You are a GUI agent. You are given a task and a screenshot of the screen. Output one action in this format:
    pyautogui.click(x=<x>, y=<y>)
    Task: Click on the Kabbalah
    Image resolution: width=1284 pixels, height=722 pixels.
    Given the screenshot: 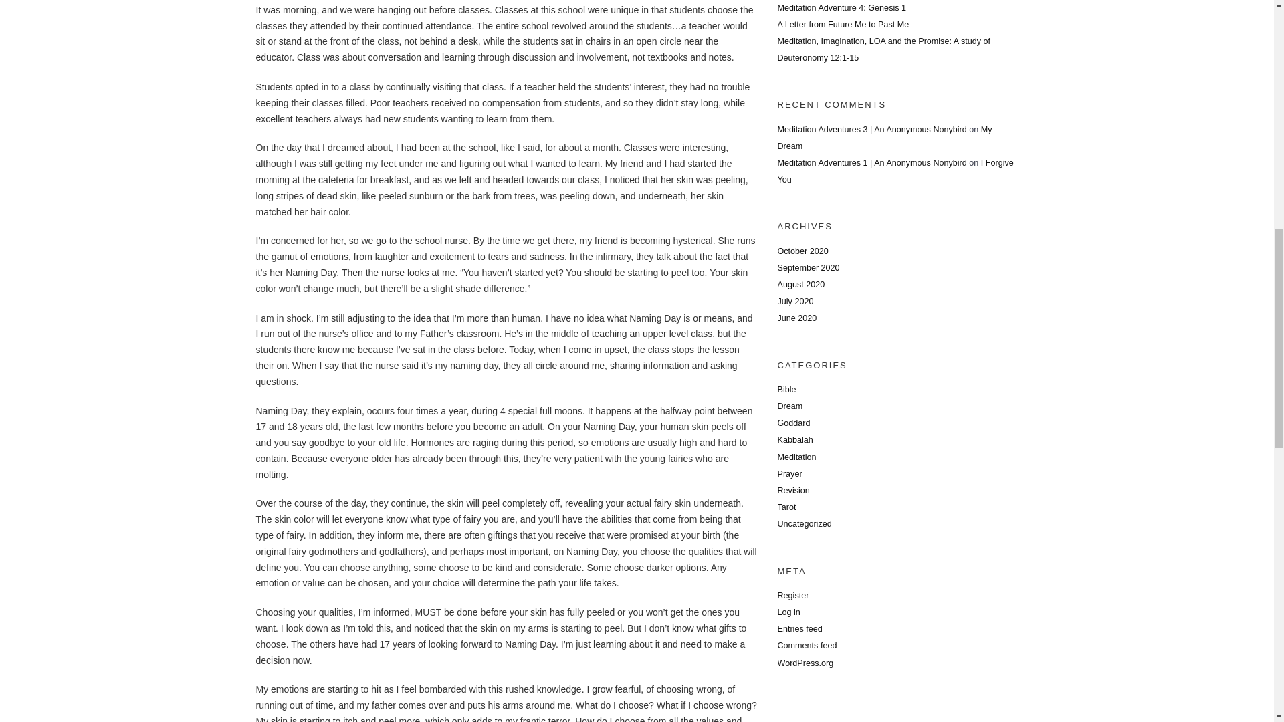 What is the action you would take?
    pyautogui.click(x=794, y=440)
    